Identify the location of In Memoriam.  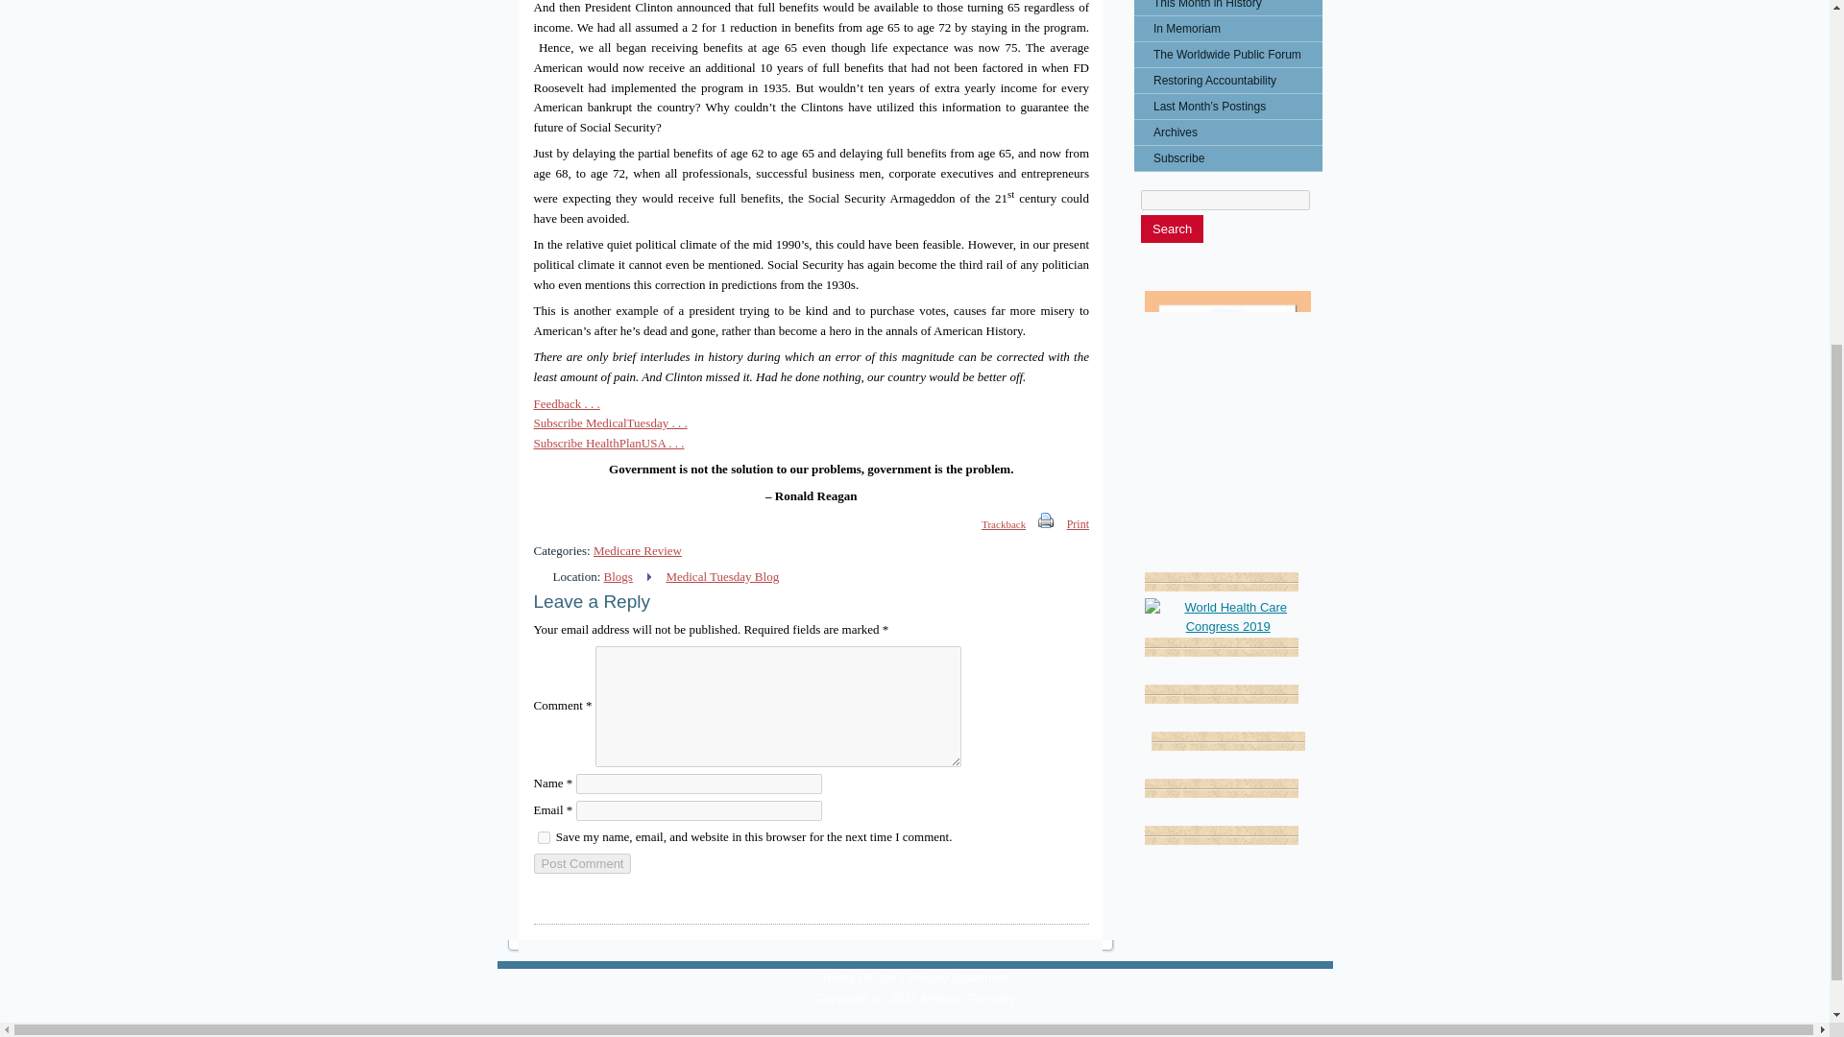
(1227, 29).